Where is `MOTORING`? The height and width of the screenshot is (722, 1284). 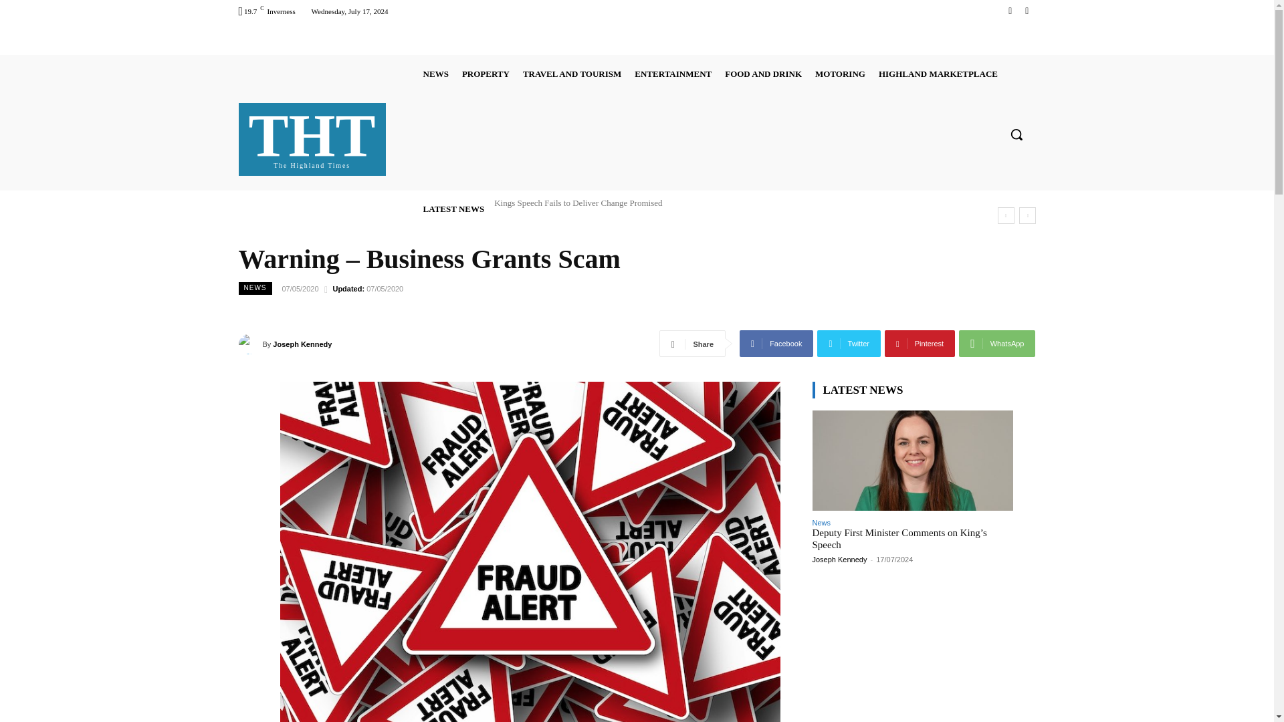 MOTORING is located at coordinates (840, 74).